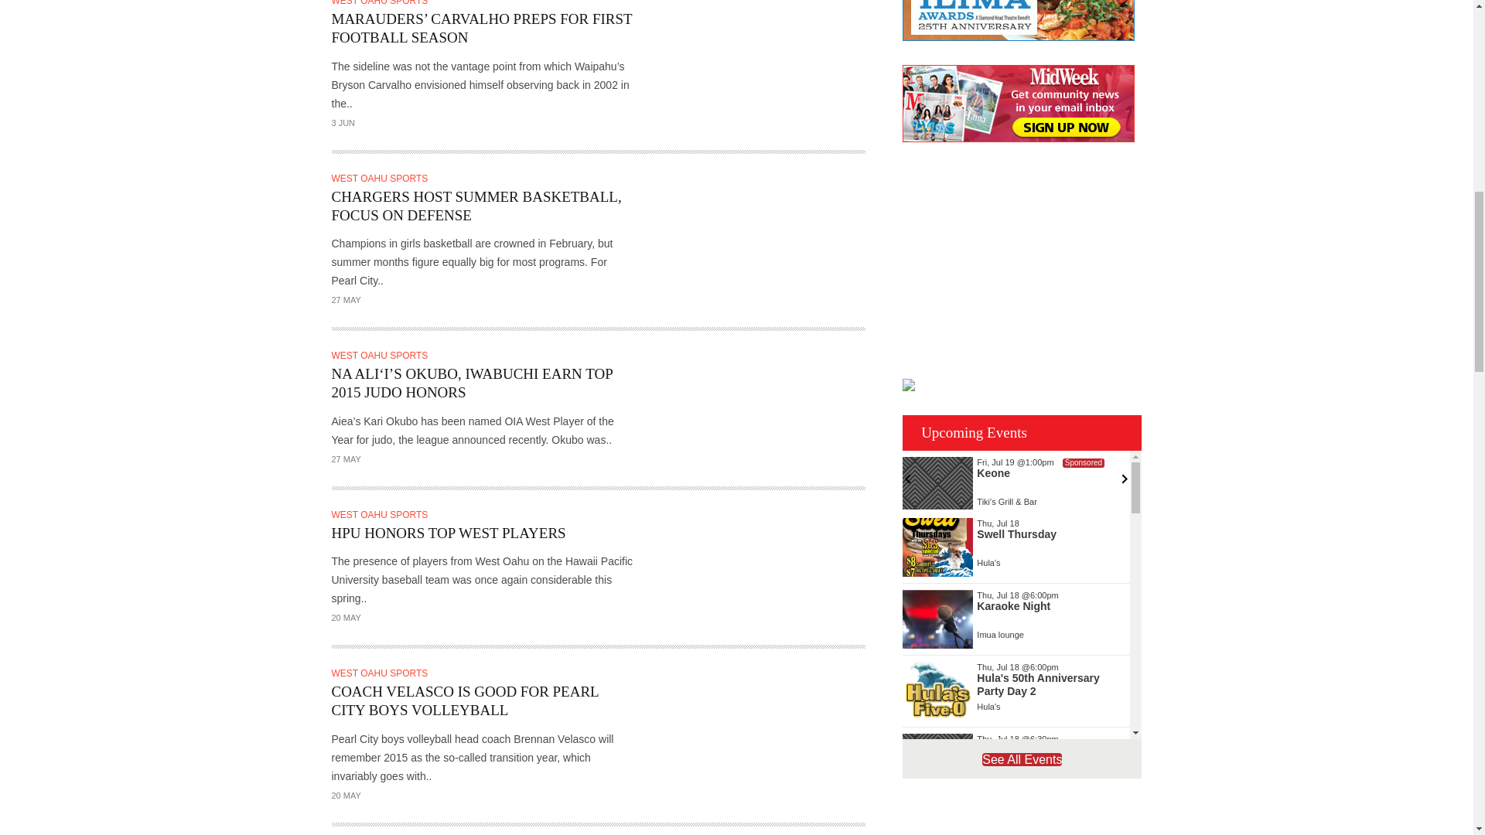 The width and height of the screenshot is (1485, 835). I want to click on View all posts in West Oahu Sports, so click(381, 3).